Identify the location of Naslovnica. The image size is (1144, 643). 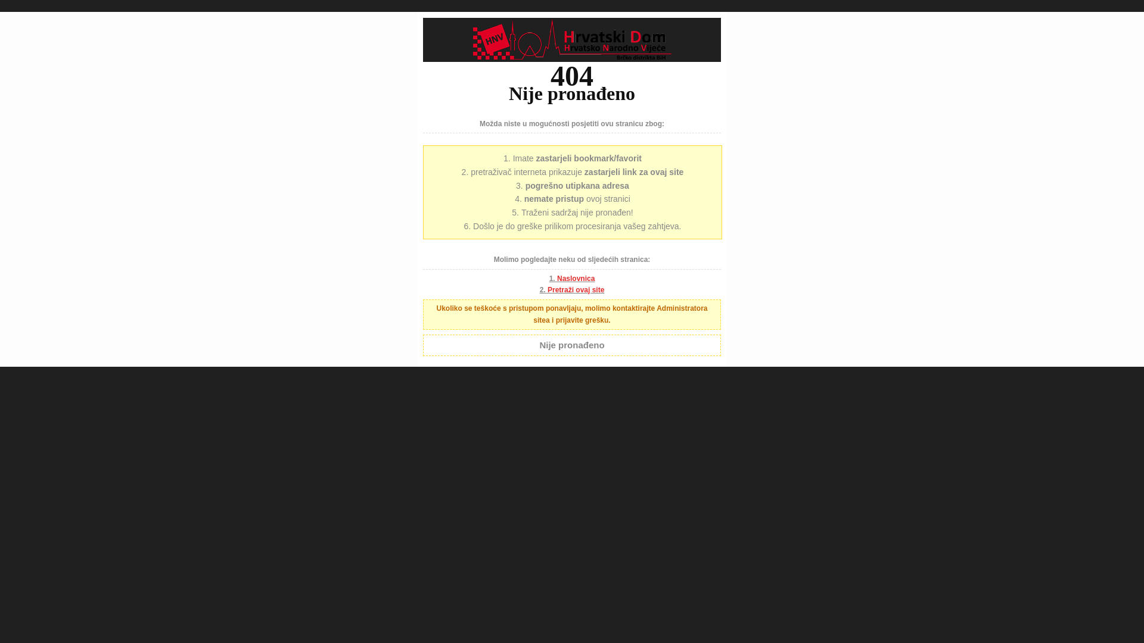
(576, 279).